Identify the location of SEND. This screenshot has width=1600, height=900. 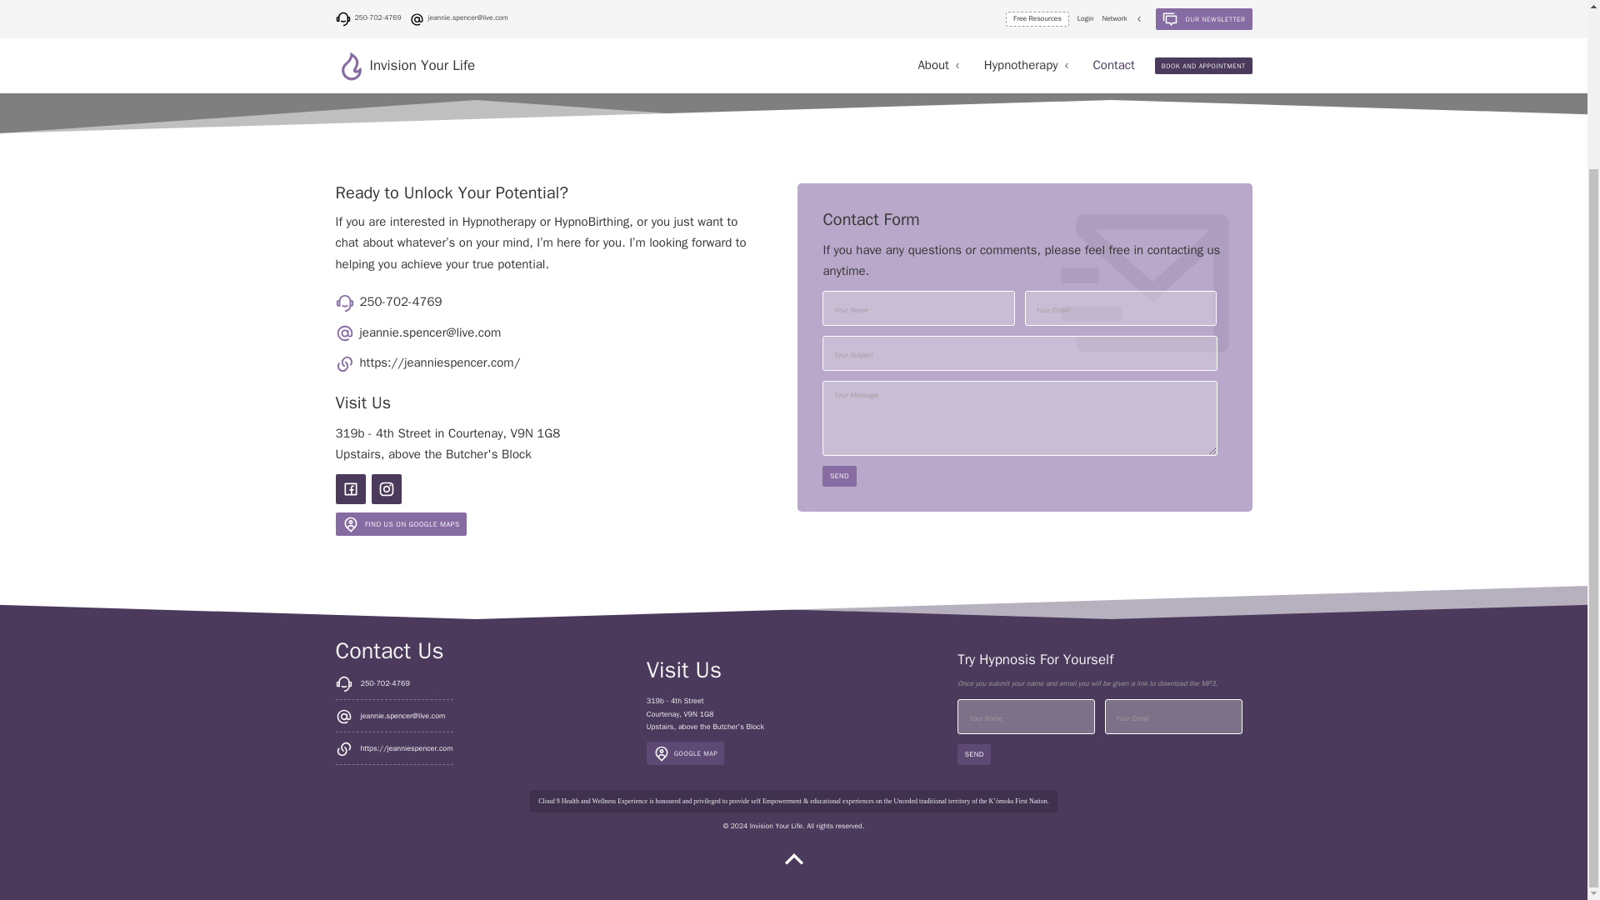
(838, 477).